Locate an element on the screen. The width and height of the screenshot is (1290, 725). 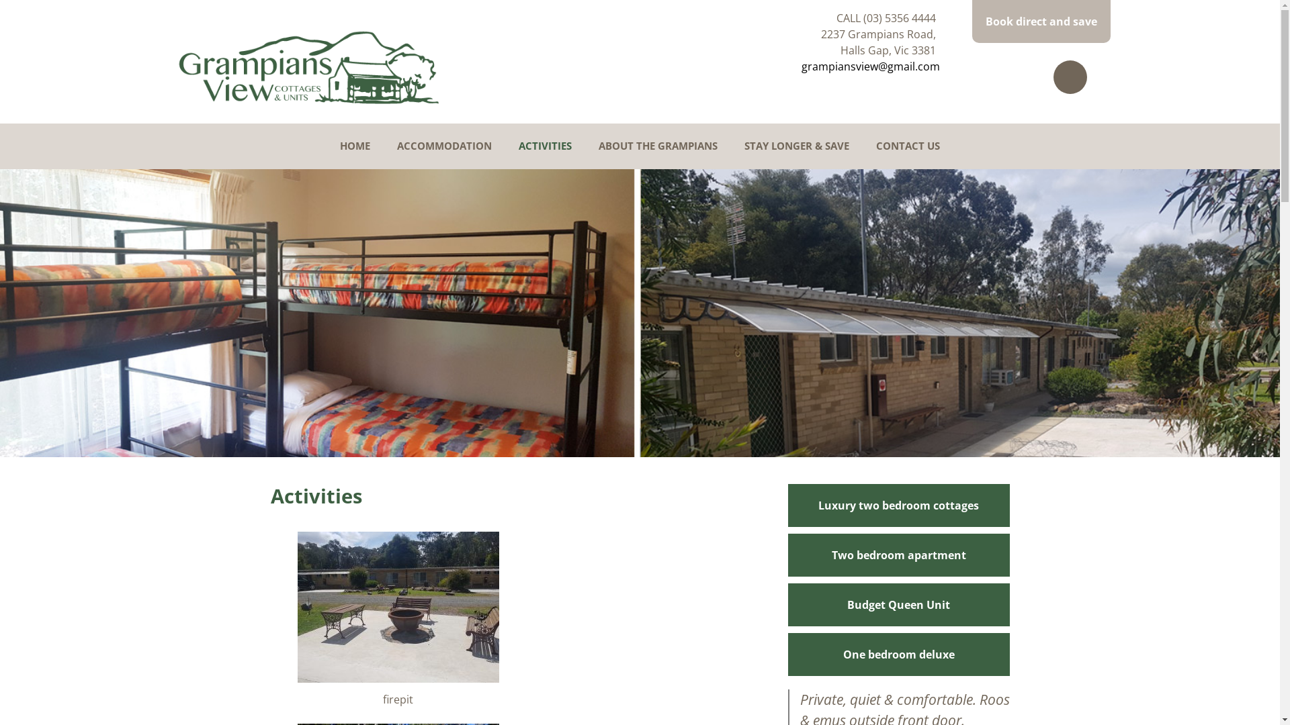
HOME is located at coordinates (355, 146).